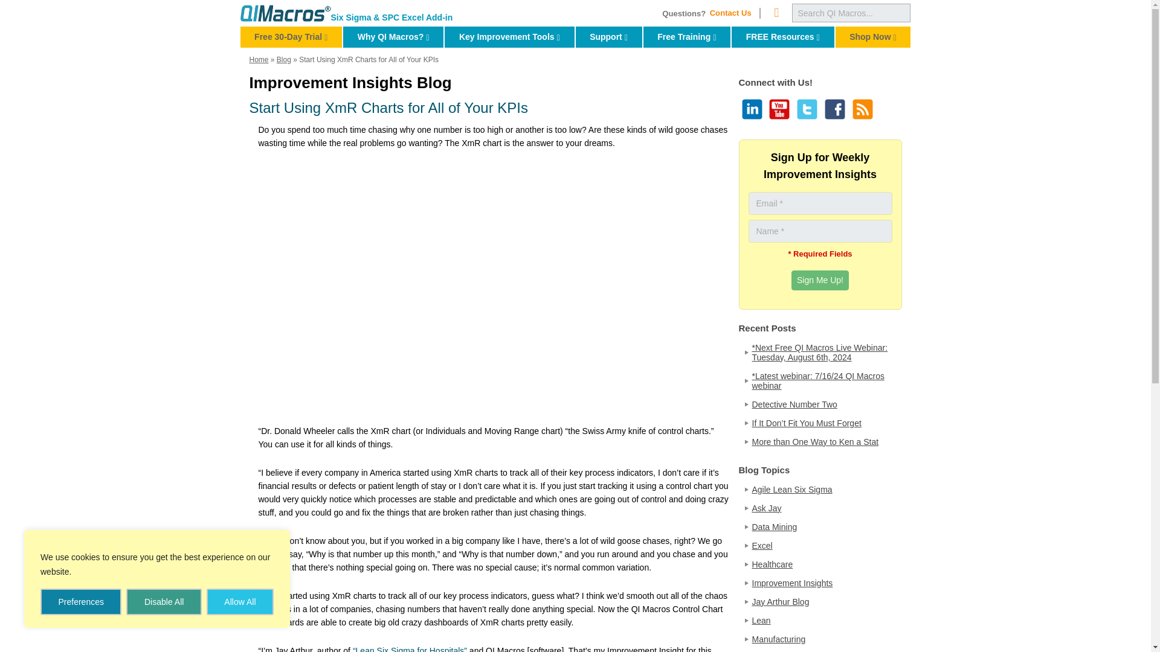  What do you see at coordinates (291, 37) in the screenshot?
I see `Free 30-Day Trial` at bounding box center [291, 37].